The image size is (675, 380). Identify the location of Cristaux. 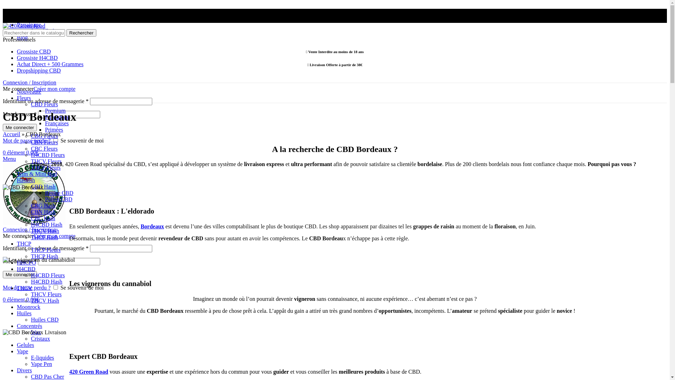
(40, 338).